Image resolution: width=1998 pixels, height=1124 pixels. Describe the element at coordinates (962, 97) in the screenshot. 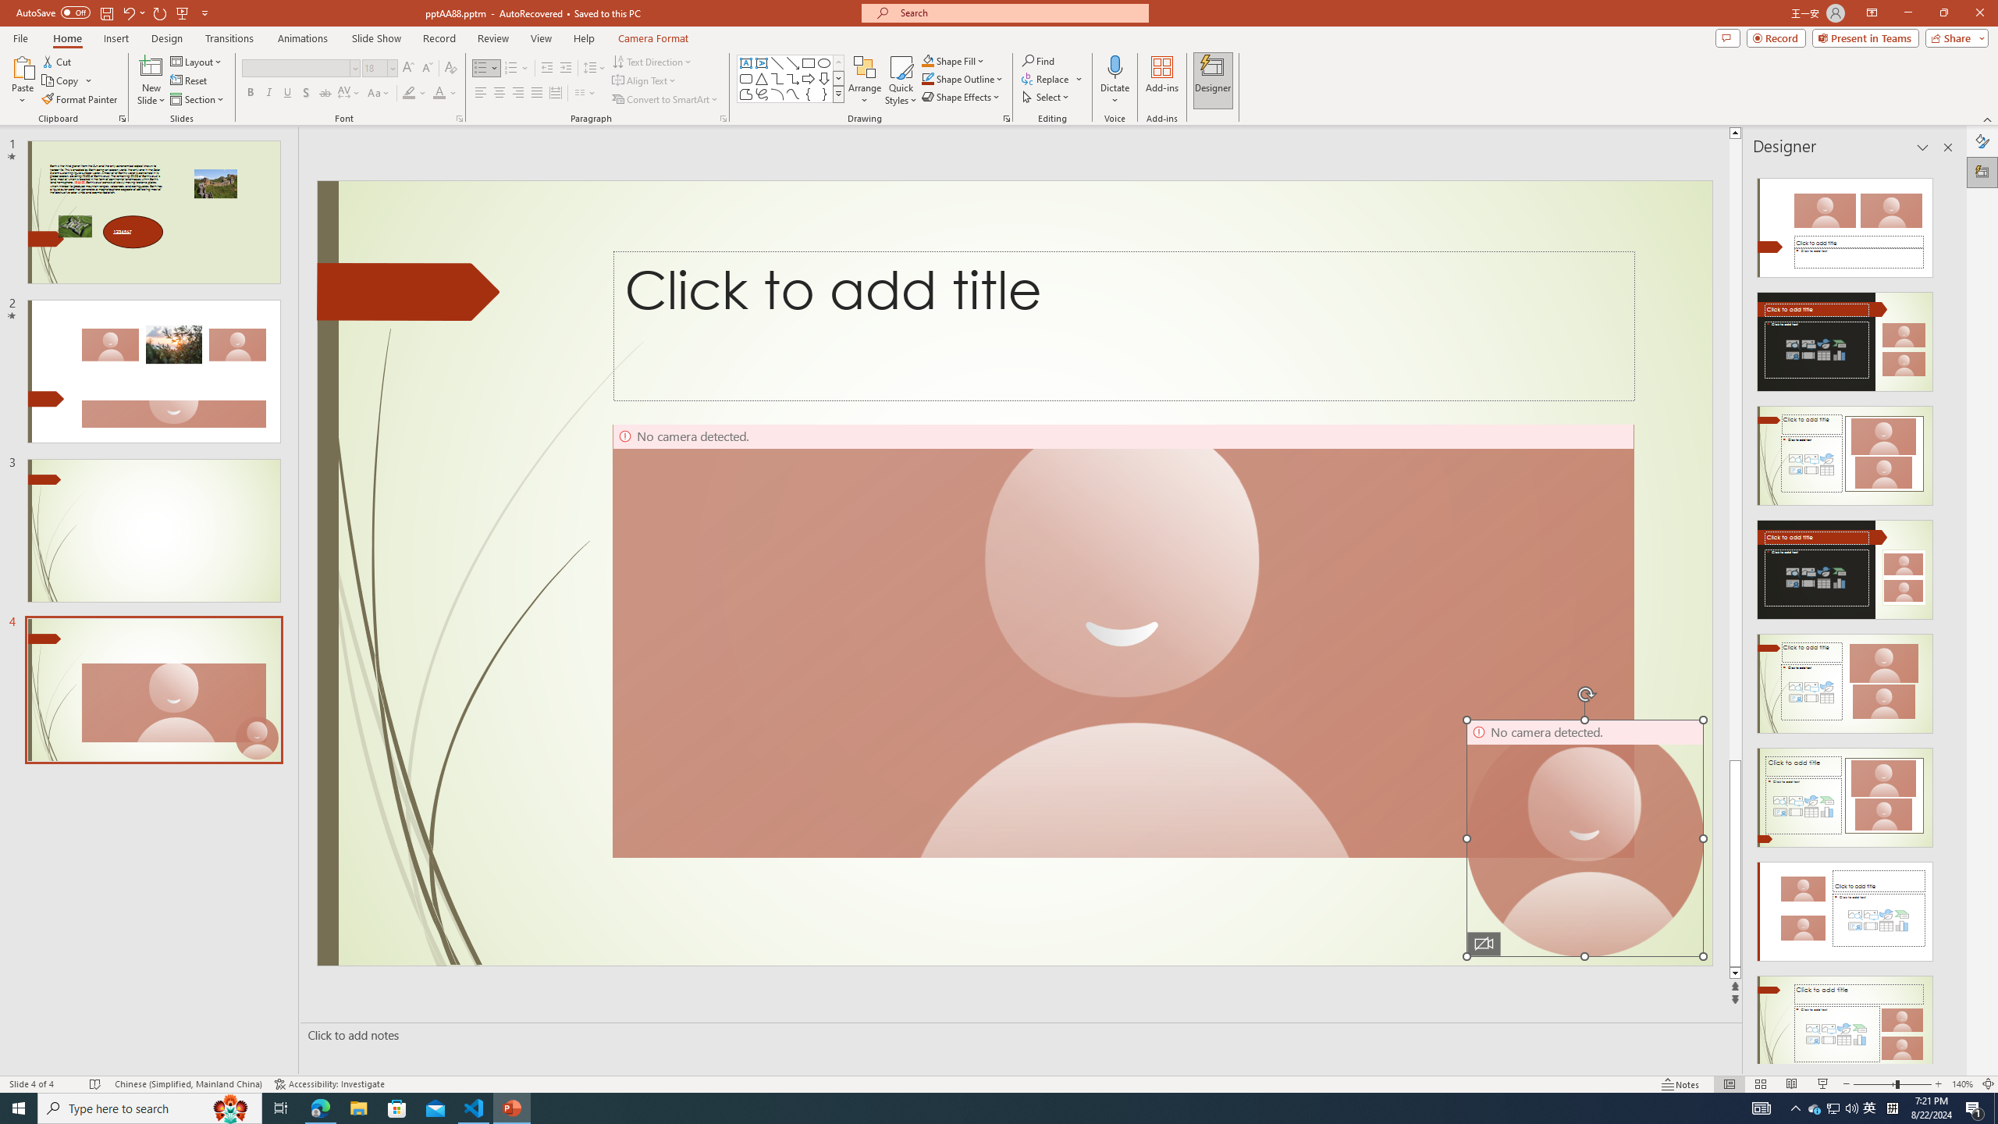

I see `Shape Effects` at that location.